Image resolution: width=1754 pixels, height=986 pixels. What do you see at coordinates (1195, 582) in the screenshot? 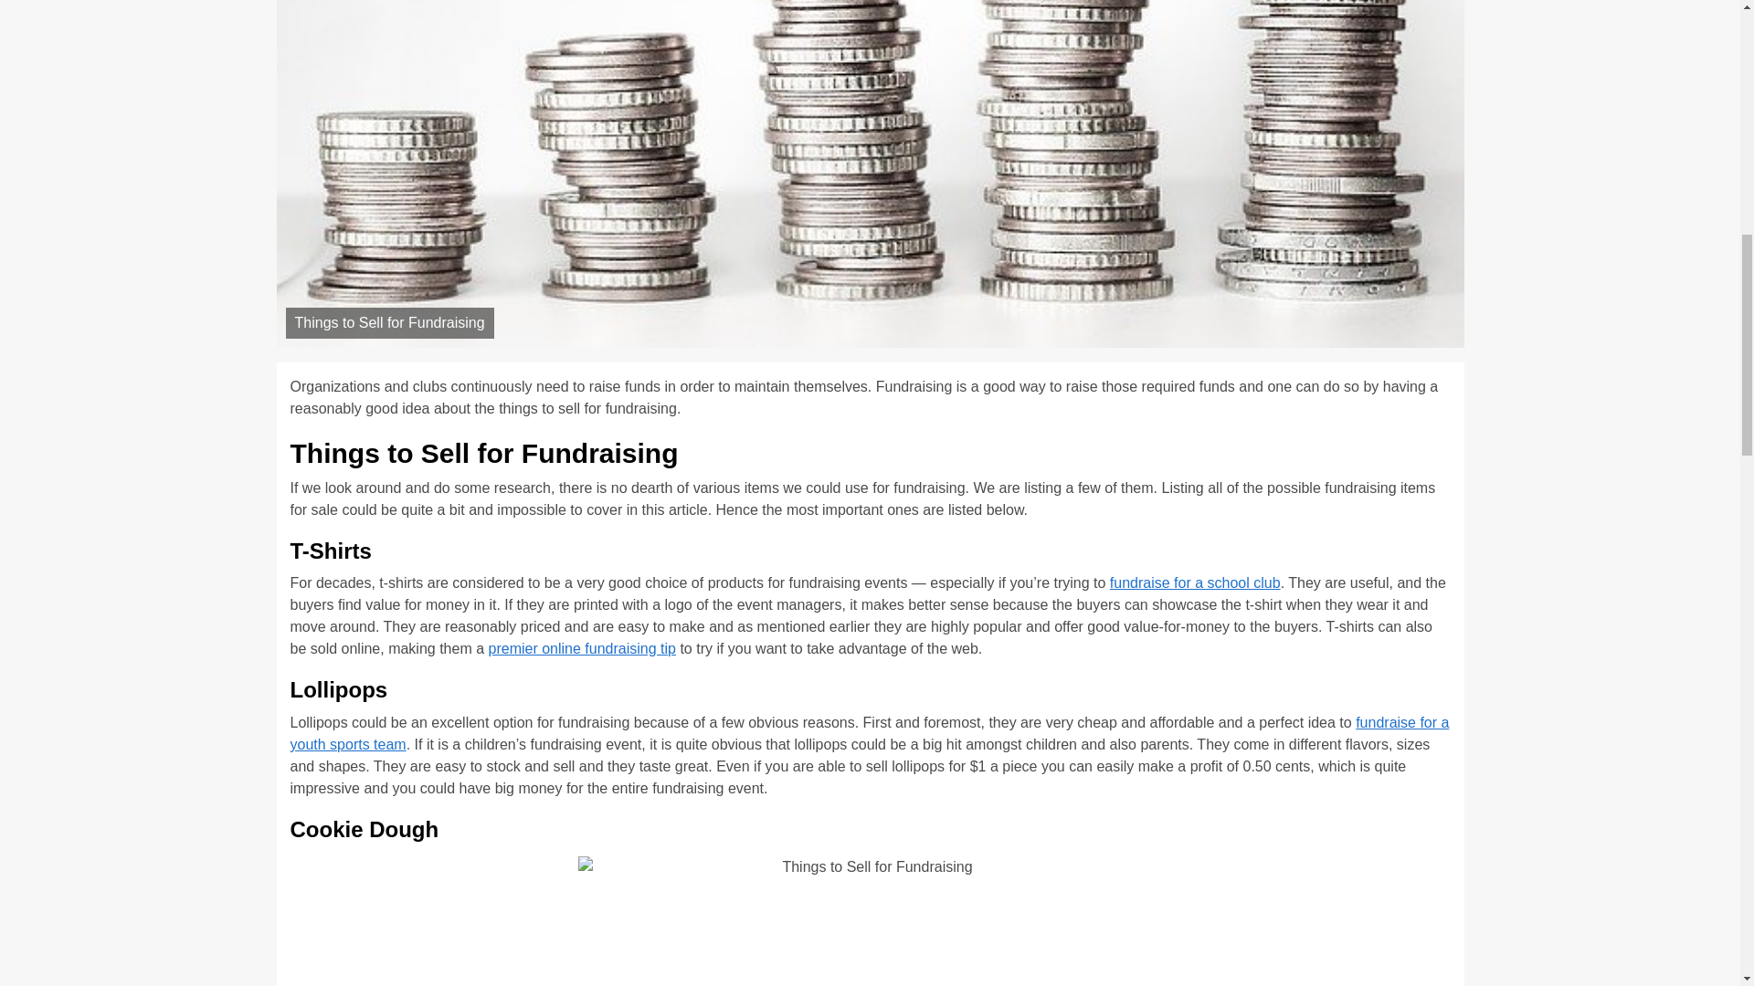
I see `fundraise for a school club` at bounding box center [1195, 582].